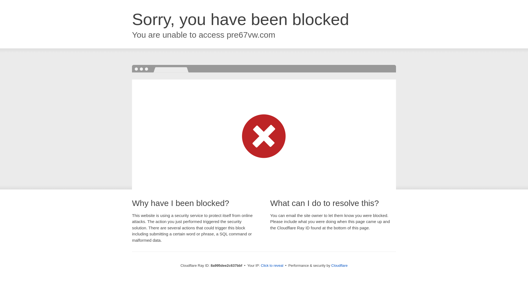 The image size is (528, 297). I want to click on Cloudflare, so click(339, 265).